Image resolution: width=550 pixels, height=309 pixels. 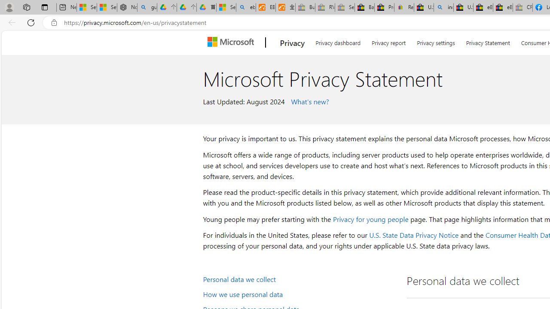 What do you see at coordinates (246, 8) in the screenshot?
I see `ebay - Search` at bounding box center [246, 8].